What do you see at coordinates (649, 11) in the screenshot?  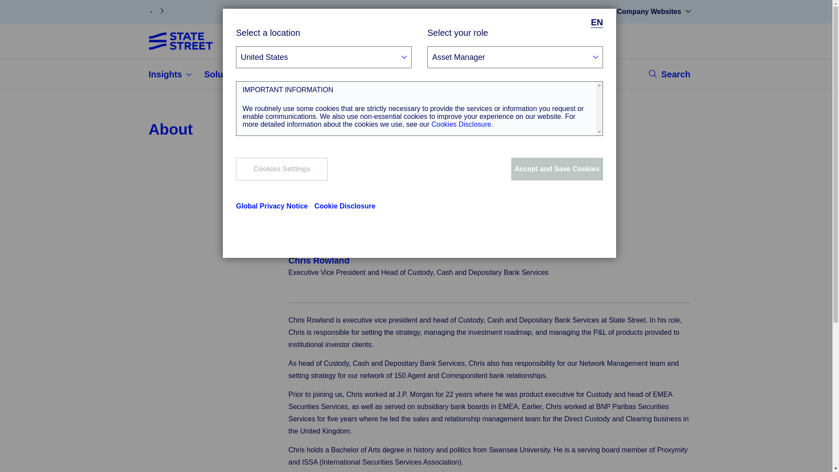 I see `Company Websites` at bounding box center [649, 11].